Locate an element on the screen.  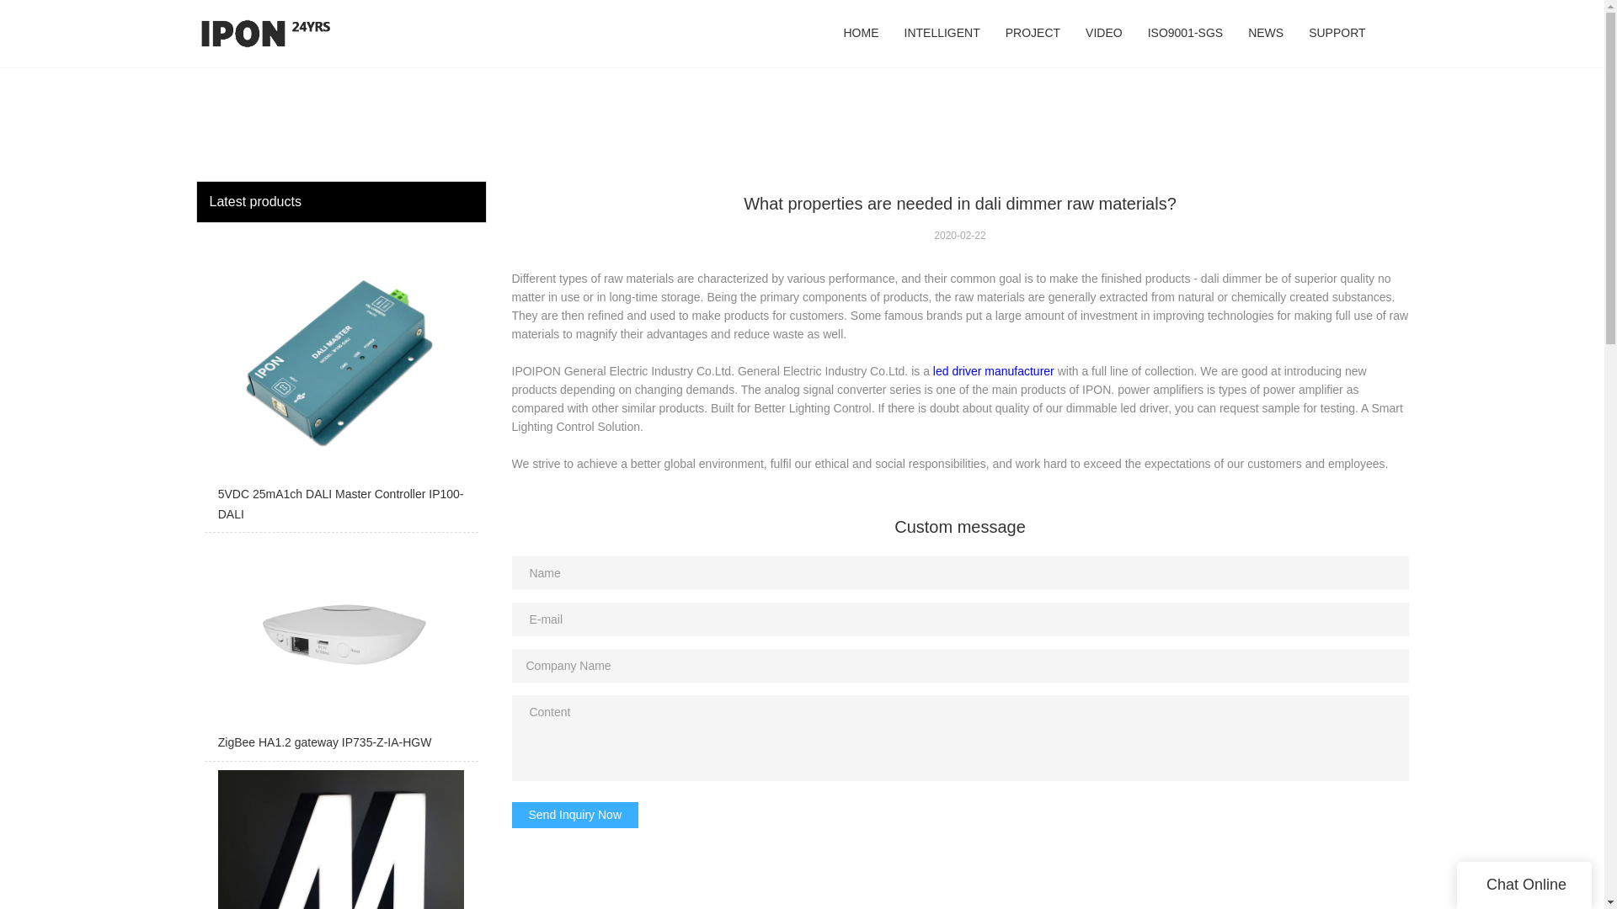
NEWS is located at coordinates (1265, 34).